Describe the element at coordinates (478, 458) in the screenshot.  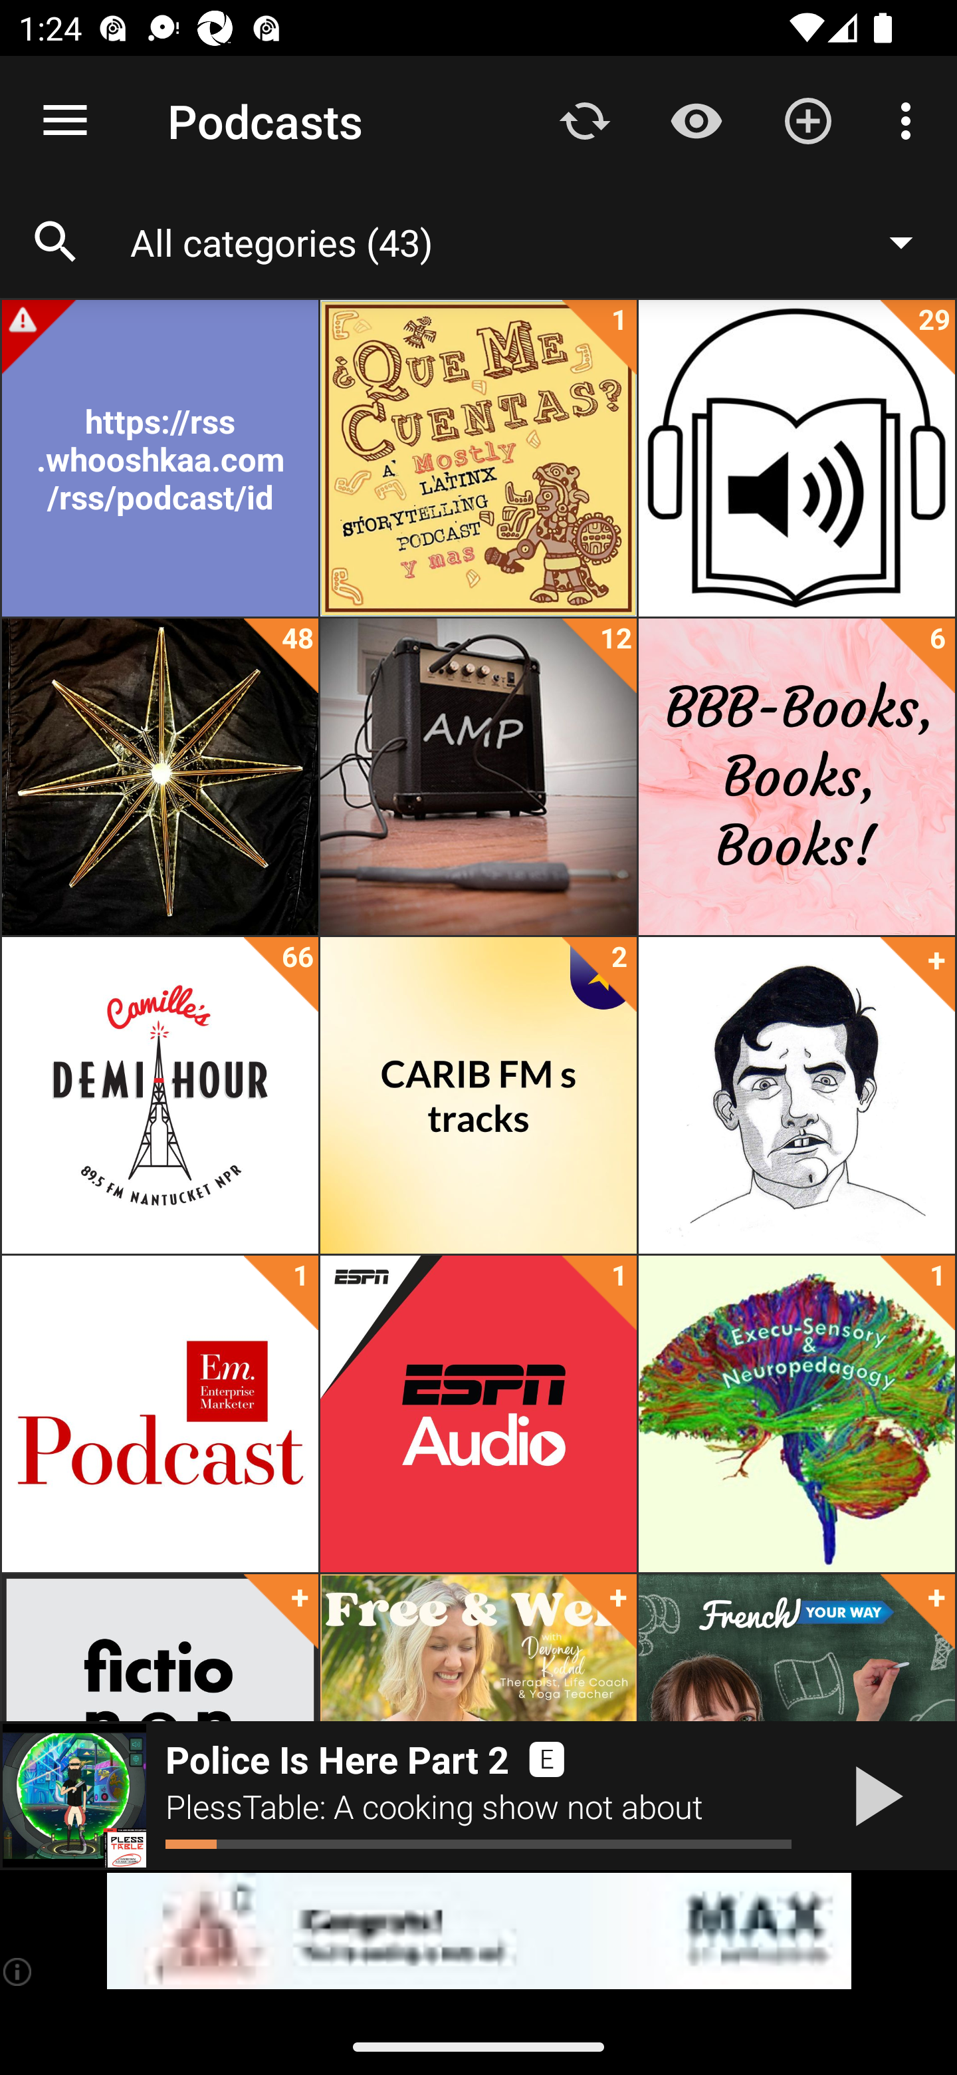
I see `¿Qué Me Cuentas?: Latinx Storytelling 1` at that location.